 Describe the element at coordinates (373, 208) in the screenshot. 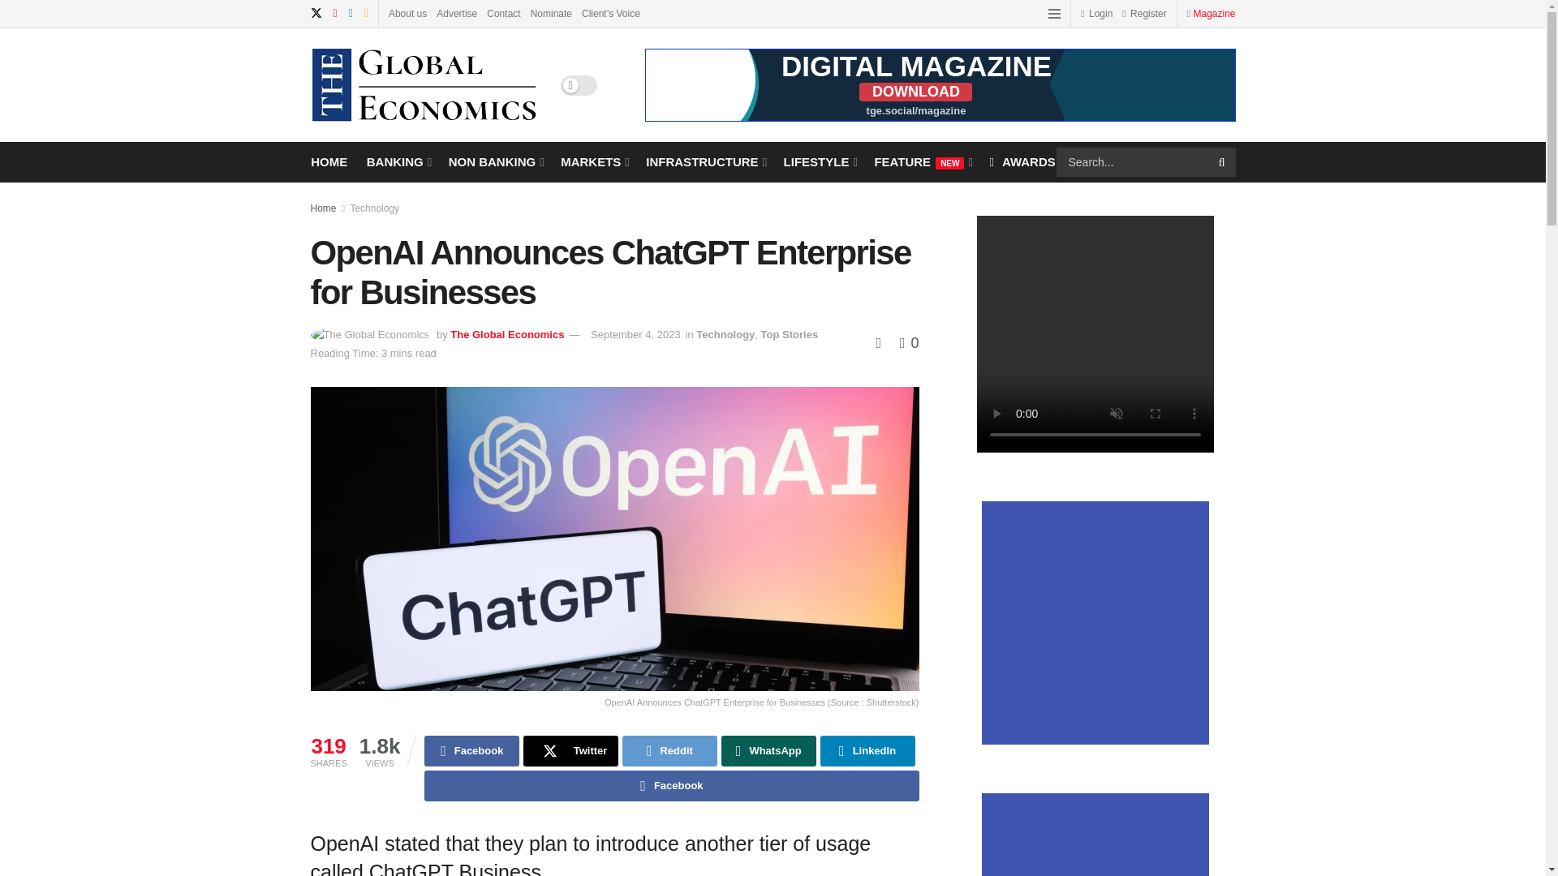

I see `Technology` at that location.